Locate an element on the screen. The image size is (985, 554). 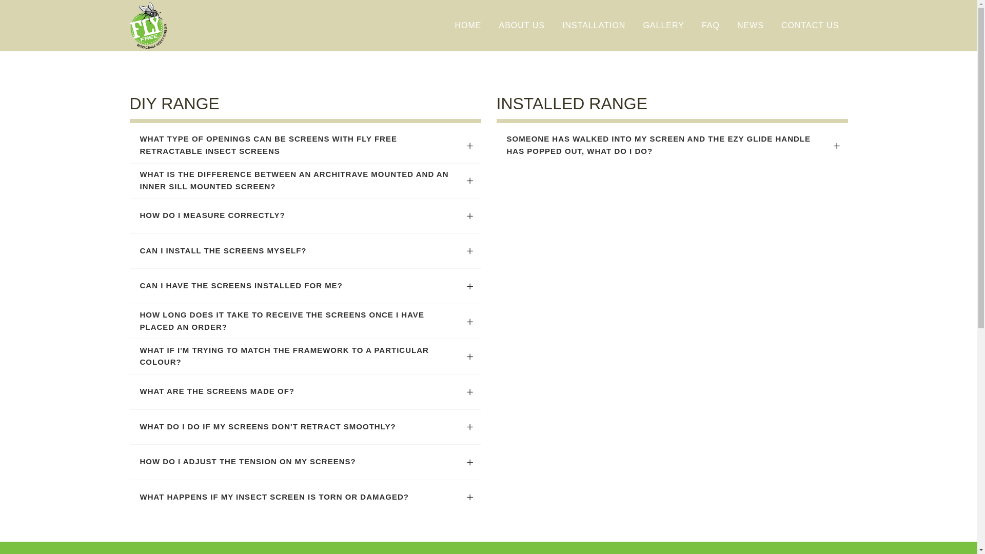
INSTALLATION is located at coordinates (594, 26).